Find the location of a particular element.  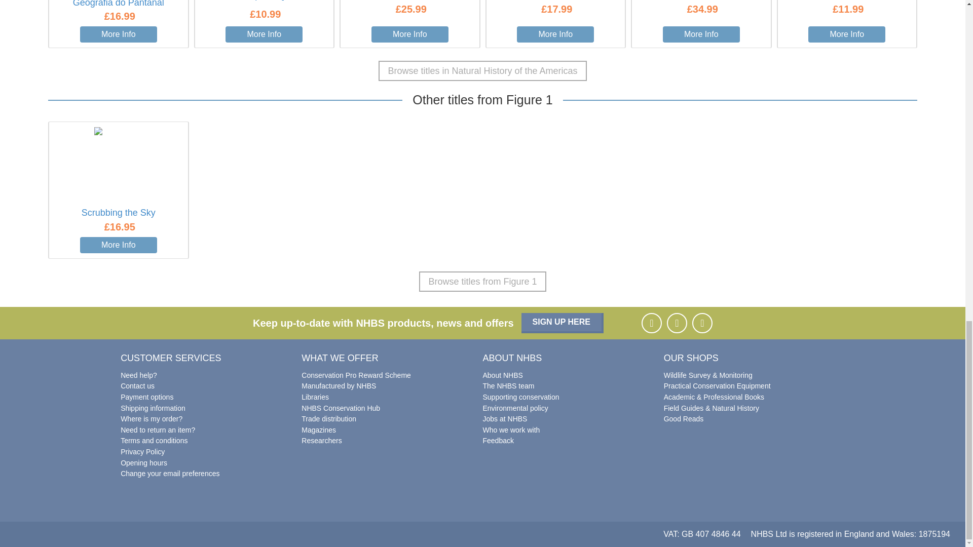

Follow us on Twitter is located at coordinates (702, 323).